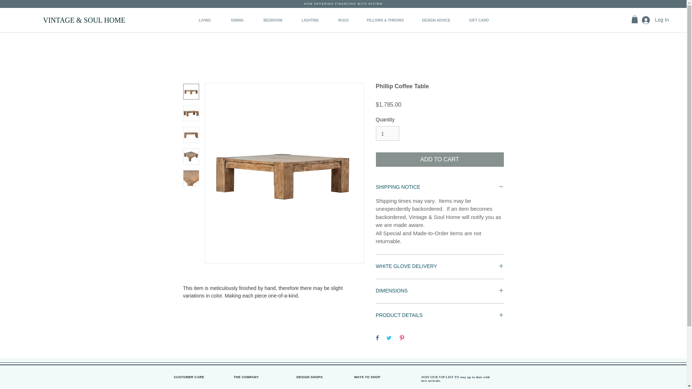  What do you see at coordinates (237, 21) in the screenshot?
I see `DINING` at bounding box center [237, 21].